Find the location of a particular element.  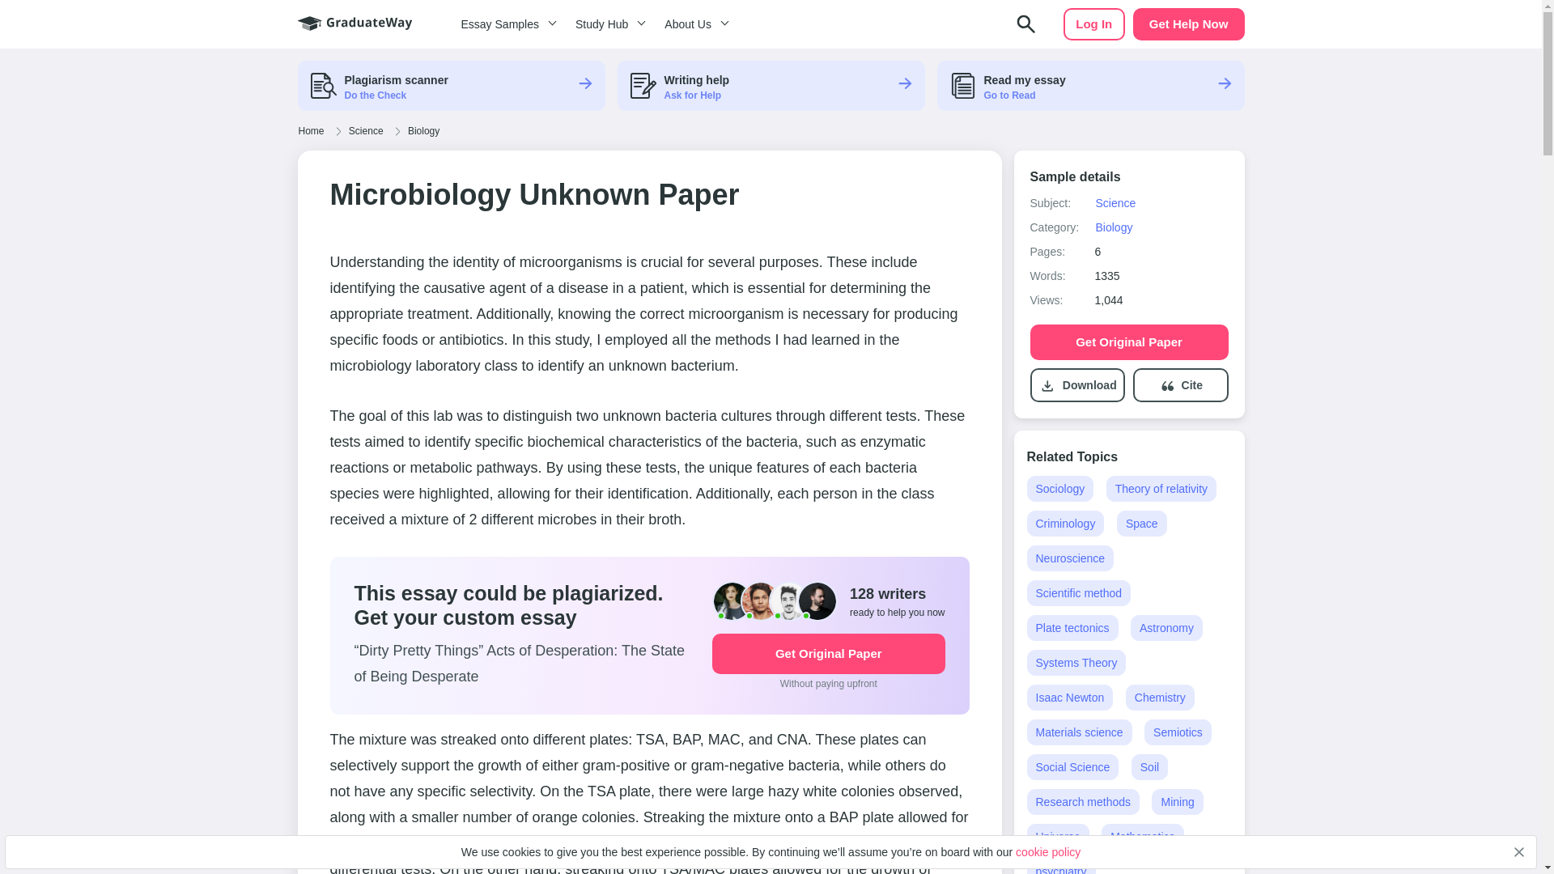

Science is located at coordinates (366, 131).